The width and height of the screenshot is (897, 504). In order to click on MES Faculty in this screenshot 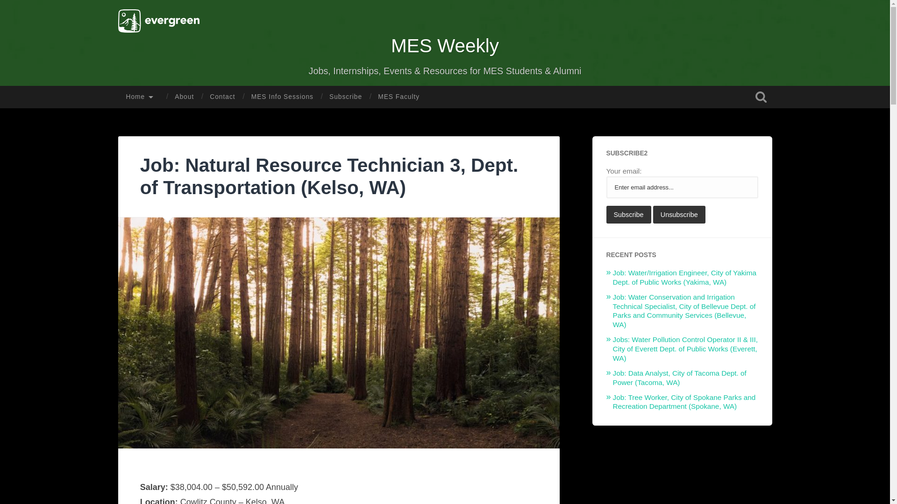, I will do `click(399, 97)`.